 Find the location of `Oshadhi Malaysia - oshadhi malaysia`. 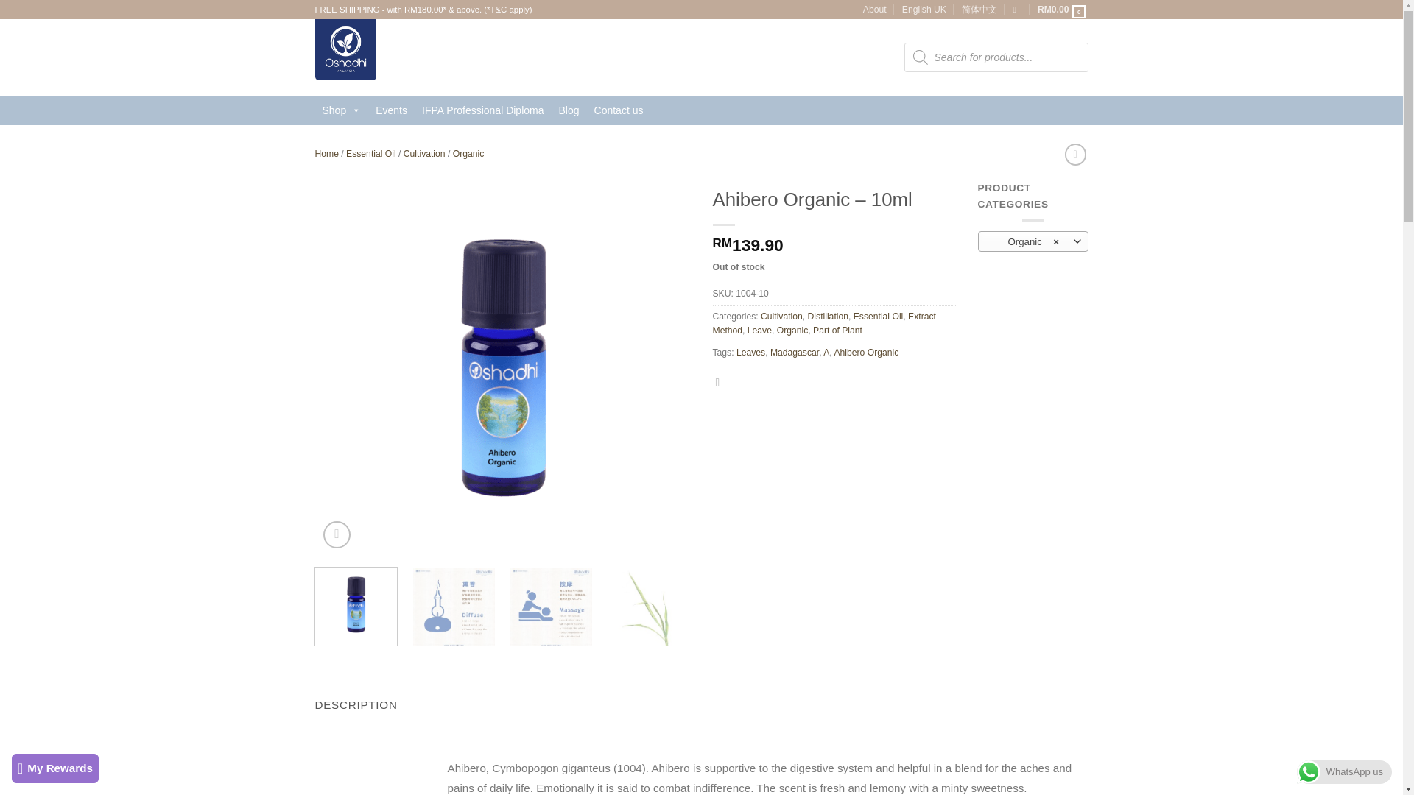

Oshadhi Malaysia - oshadhi malaysia is located at coordinates (381, 57).